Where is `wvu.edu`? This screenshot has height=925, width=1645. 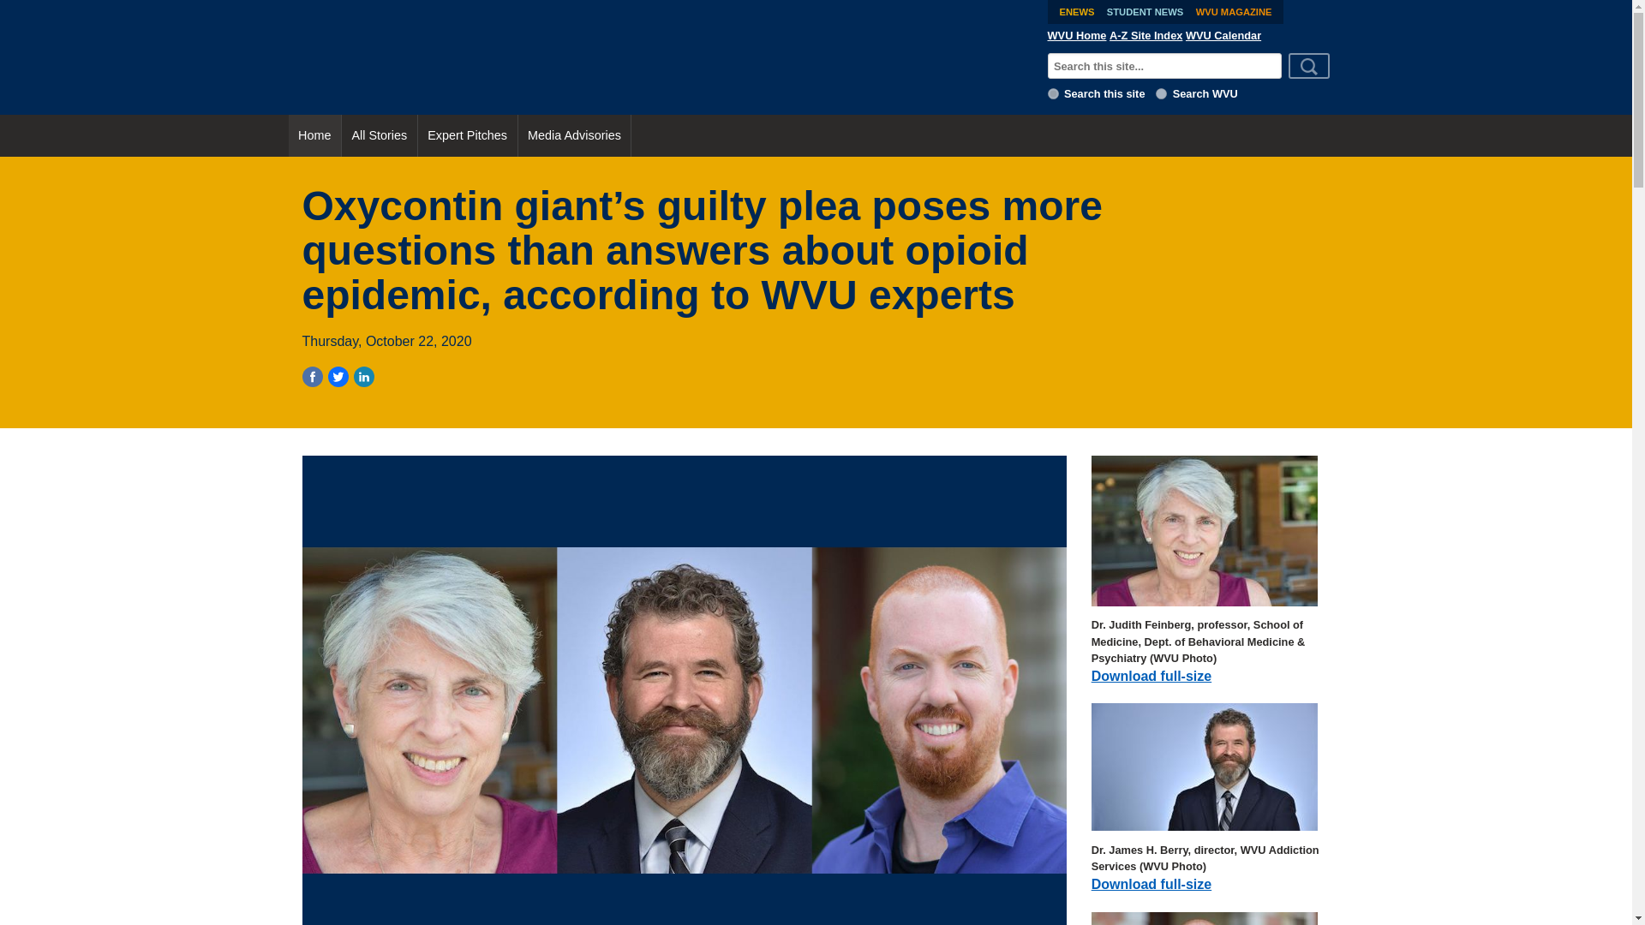
wvu.edu is located at coordinates (1161, 92).